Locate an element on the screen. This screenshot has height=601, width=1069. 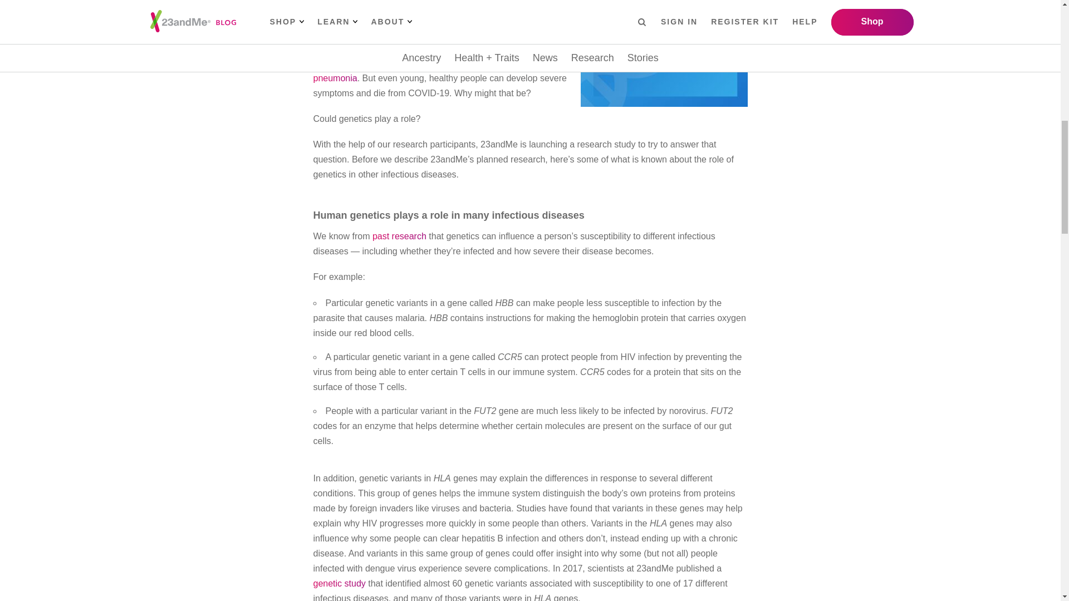
past research is located at coordinates (399, 236).